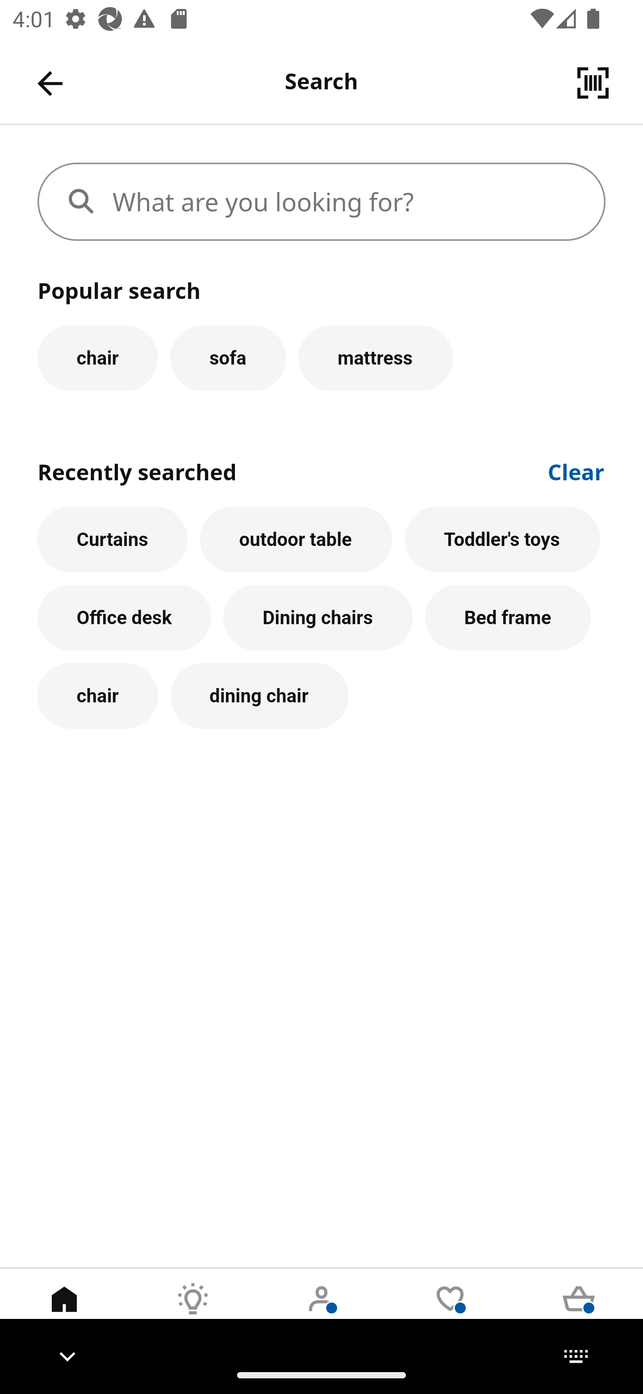  What do you see at coordinates (193, 1312) in the screenshot?
I see `Inspirations
Tab 2 of 5` at bounding box center [193, 1312].